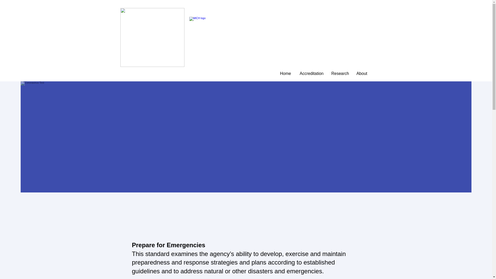 The width and height of the screenshot is (496, 279). Describe the element at coordinates (339, 73) in the screenshot. I see `Research` at that location.